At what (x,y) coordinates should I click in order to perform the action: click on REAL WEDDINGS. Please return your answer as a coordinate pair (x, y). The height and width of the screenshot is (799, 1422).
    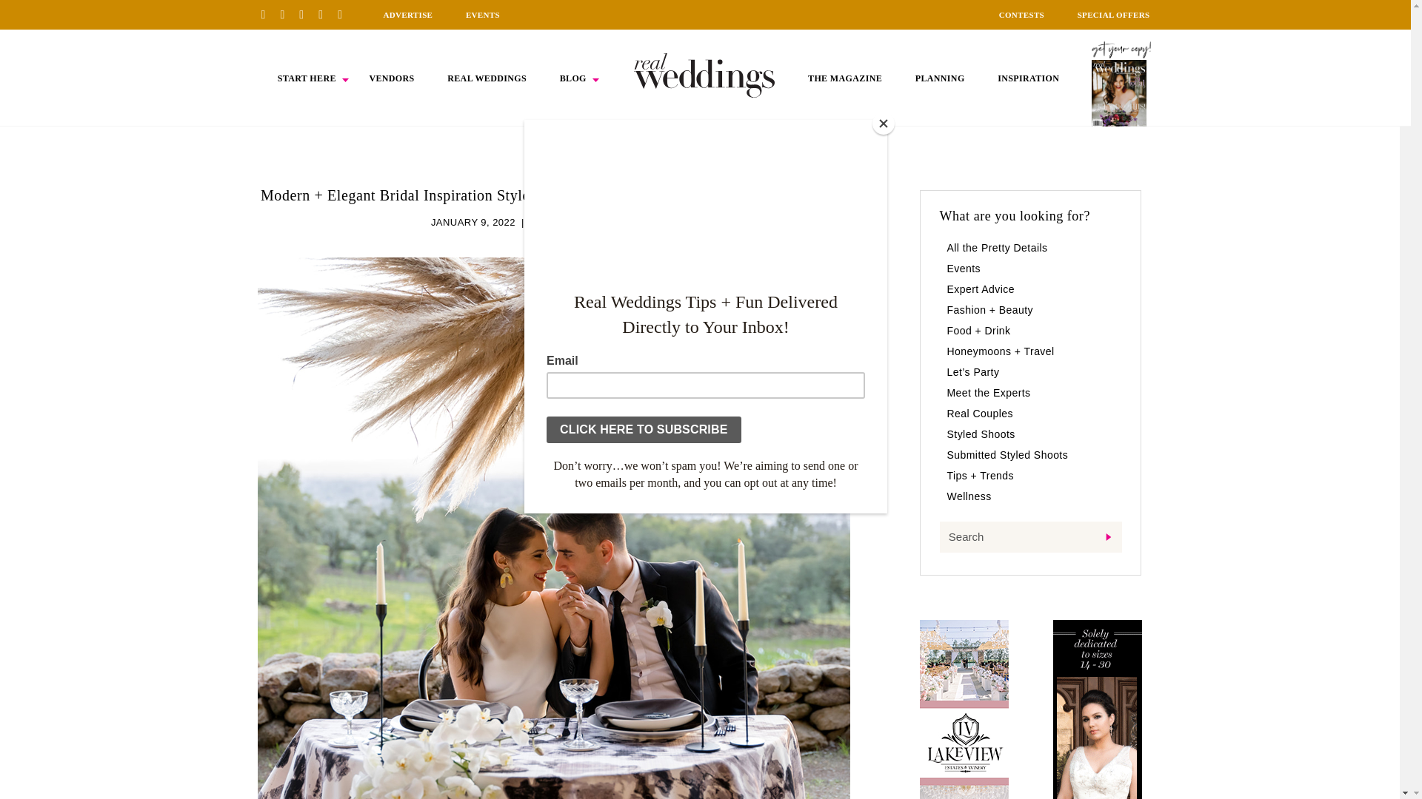
    Looking at the image, I should click on (487, 78).